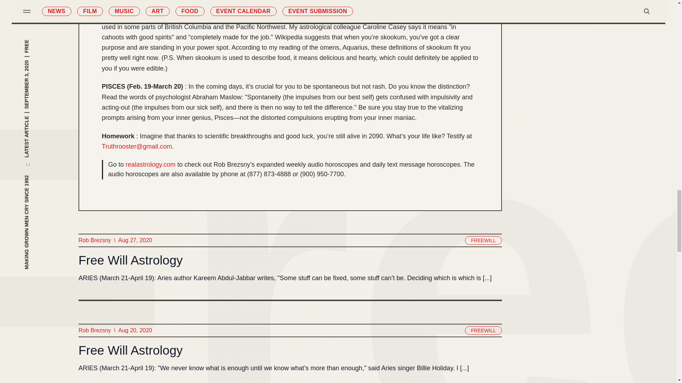 This screenshot has width=682, height=383. I want to click on Rob Brezsny, so click(94, 331).